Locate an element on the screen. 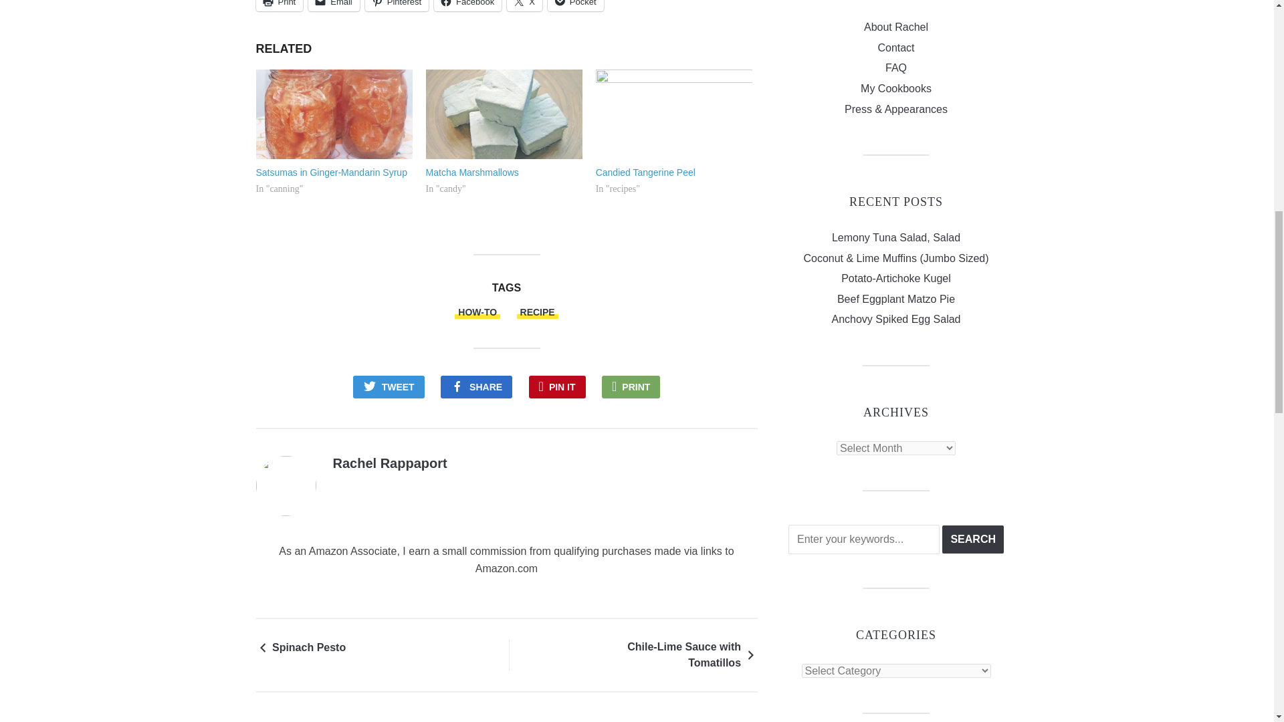  Click to print is located at coordinates (280, 5).